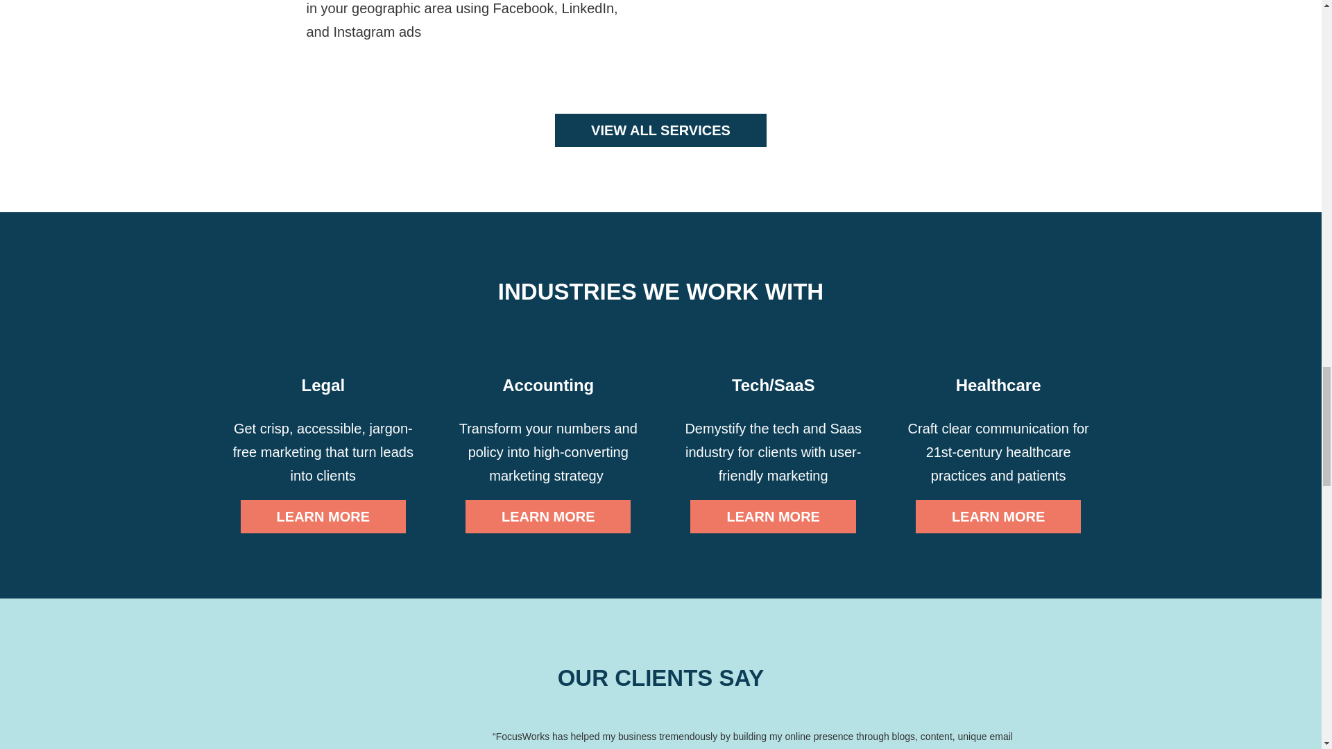 This screenshot has height=749, width=1332. What do you see at coordinates (772, 516) in the screenshot?
I see `LEARN MORE` at bounding box center [772, 516].